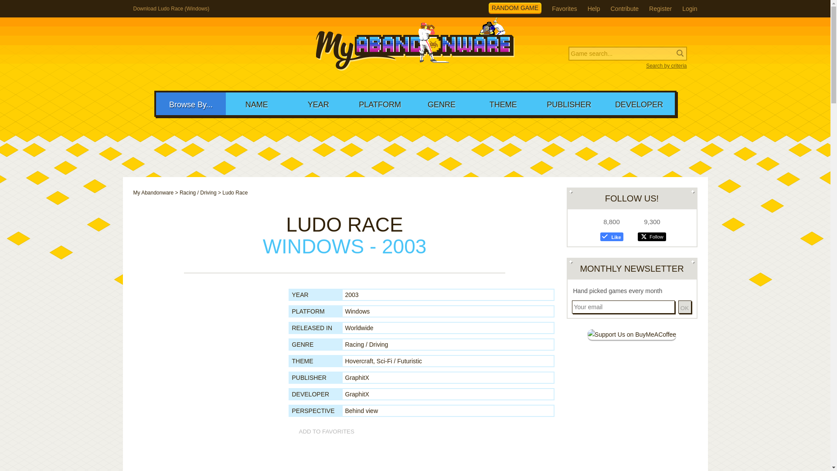 The width and height of the screenshot is (837, 471). I want to click on Contribute, so click(624, 9).